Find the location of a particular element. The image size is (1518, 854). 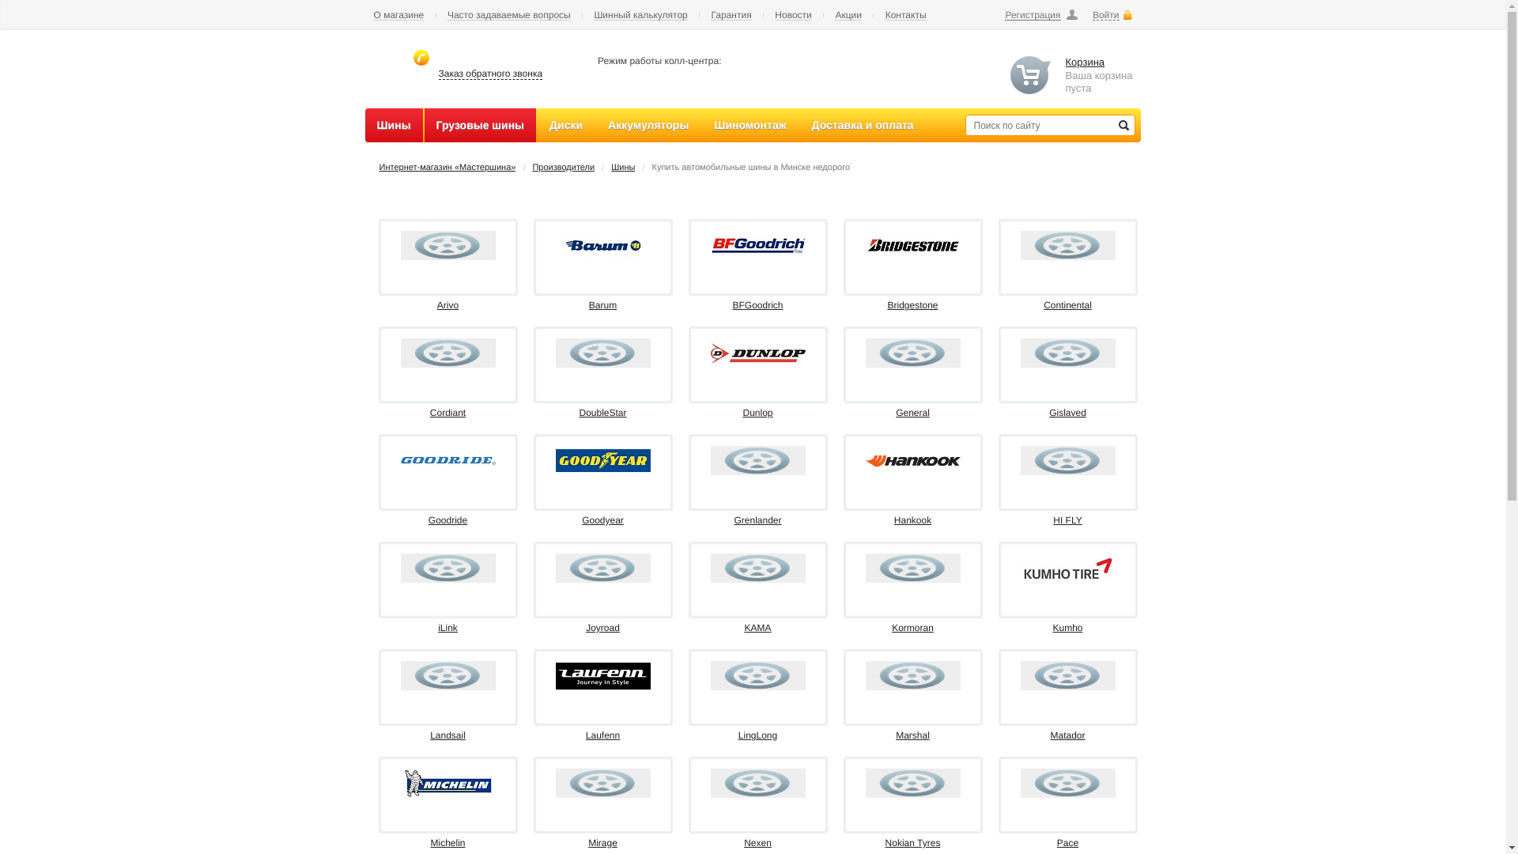

Dunlop is located at coordinates (757, 353).